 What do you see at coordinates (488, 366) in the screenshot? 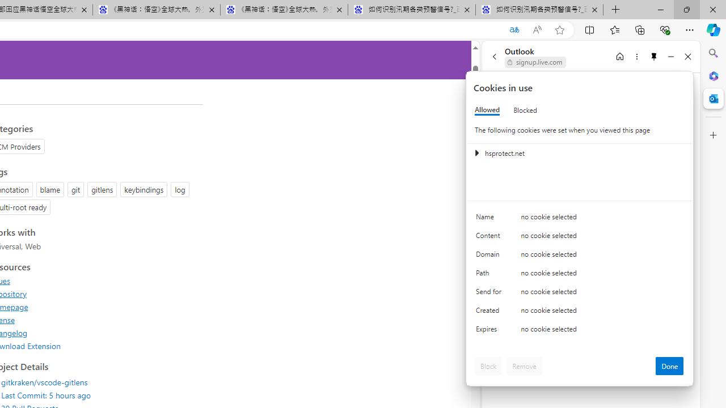
I see `Block` at bounding box center [488, 366].